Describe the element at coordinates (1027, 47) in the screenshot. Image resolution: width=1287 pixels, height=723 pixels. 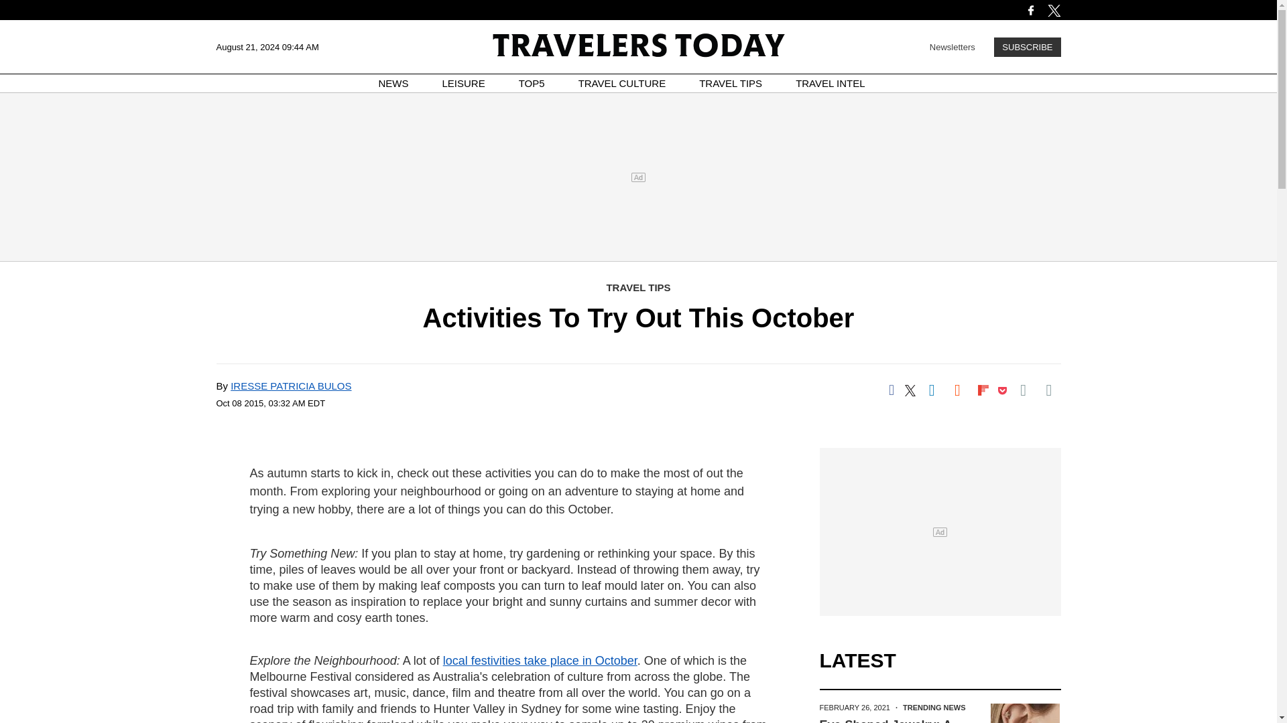
I see `SUBSCRIBE` at that location.